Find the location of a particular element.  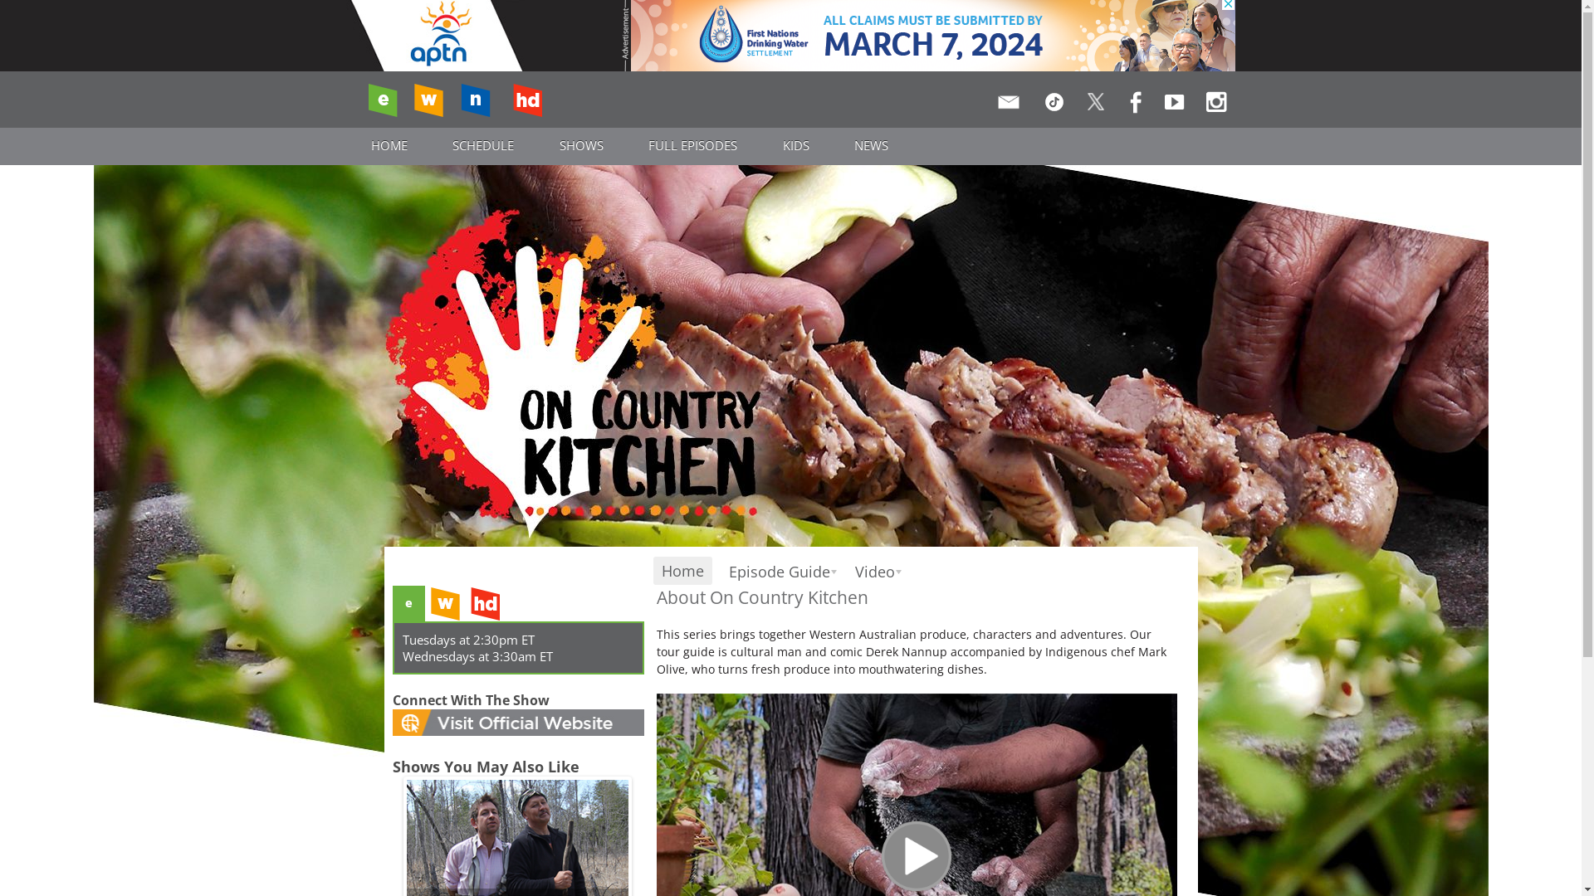

SCHEDULE is located at coordinates (483, 145).